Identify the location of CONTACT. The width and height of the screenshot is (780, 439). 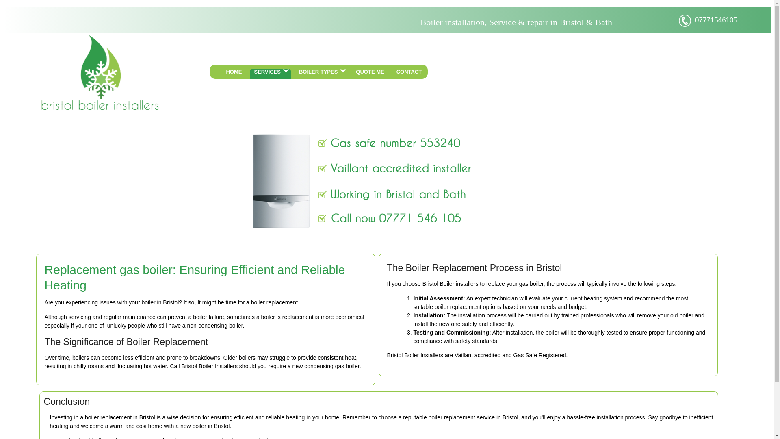
(409, 74).